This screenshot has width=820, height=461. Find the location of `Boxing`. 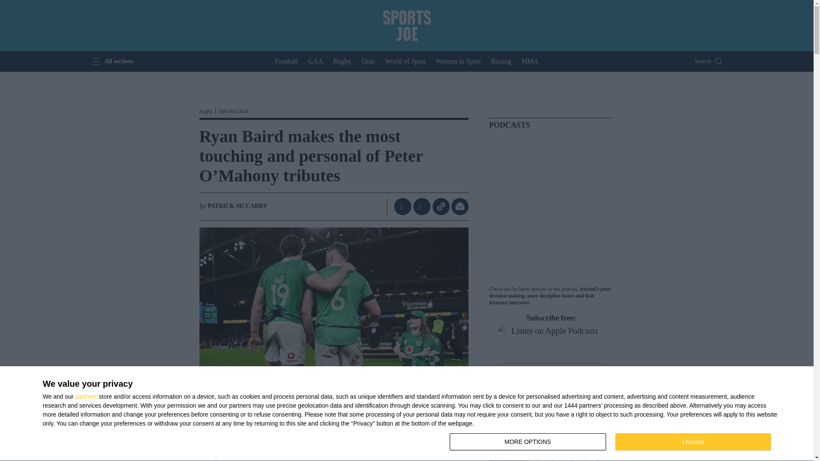

Boxing is located at coordinates (315, 61).